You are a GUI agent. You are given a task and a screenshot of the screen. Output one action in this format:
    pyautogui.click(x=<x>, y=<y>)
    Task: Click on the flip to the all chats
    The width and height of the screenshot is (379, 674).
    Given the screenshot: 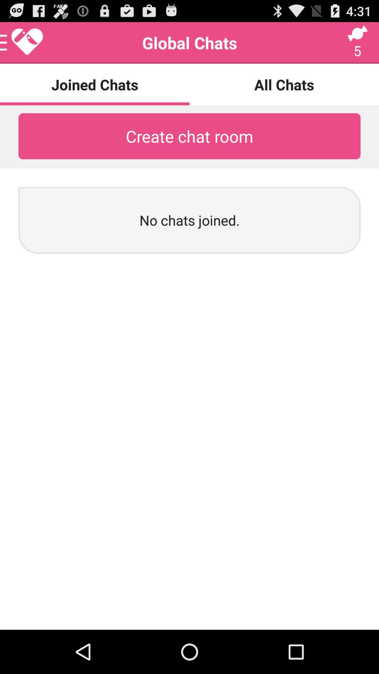 What is the action you would take?
    pyautogui.click(x=284, y=84)
    